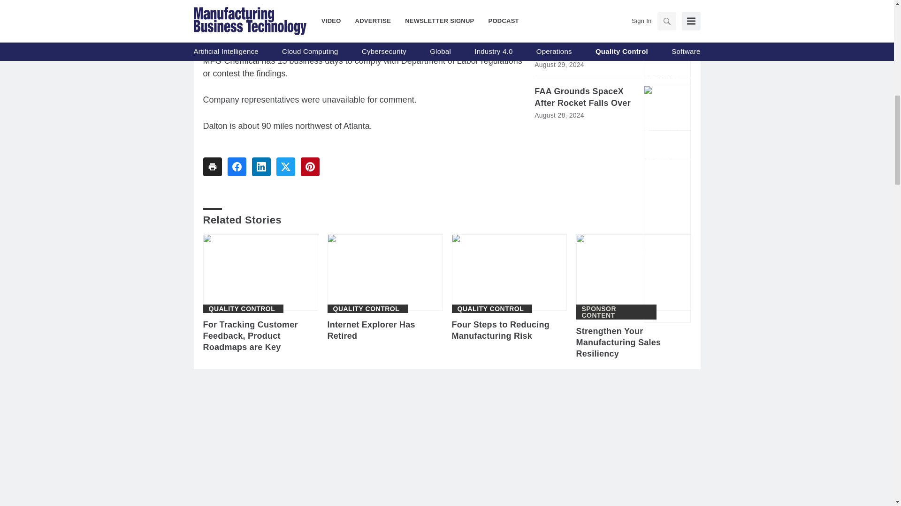 The image size is (901, 506). Describe the element at coordinates (237, 166) in the screenshot. I see `Share To facebook` at that location.